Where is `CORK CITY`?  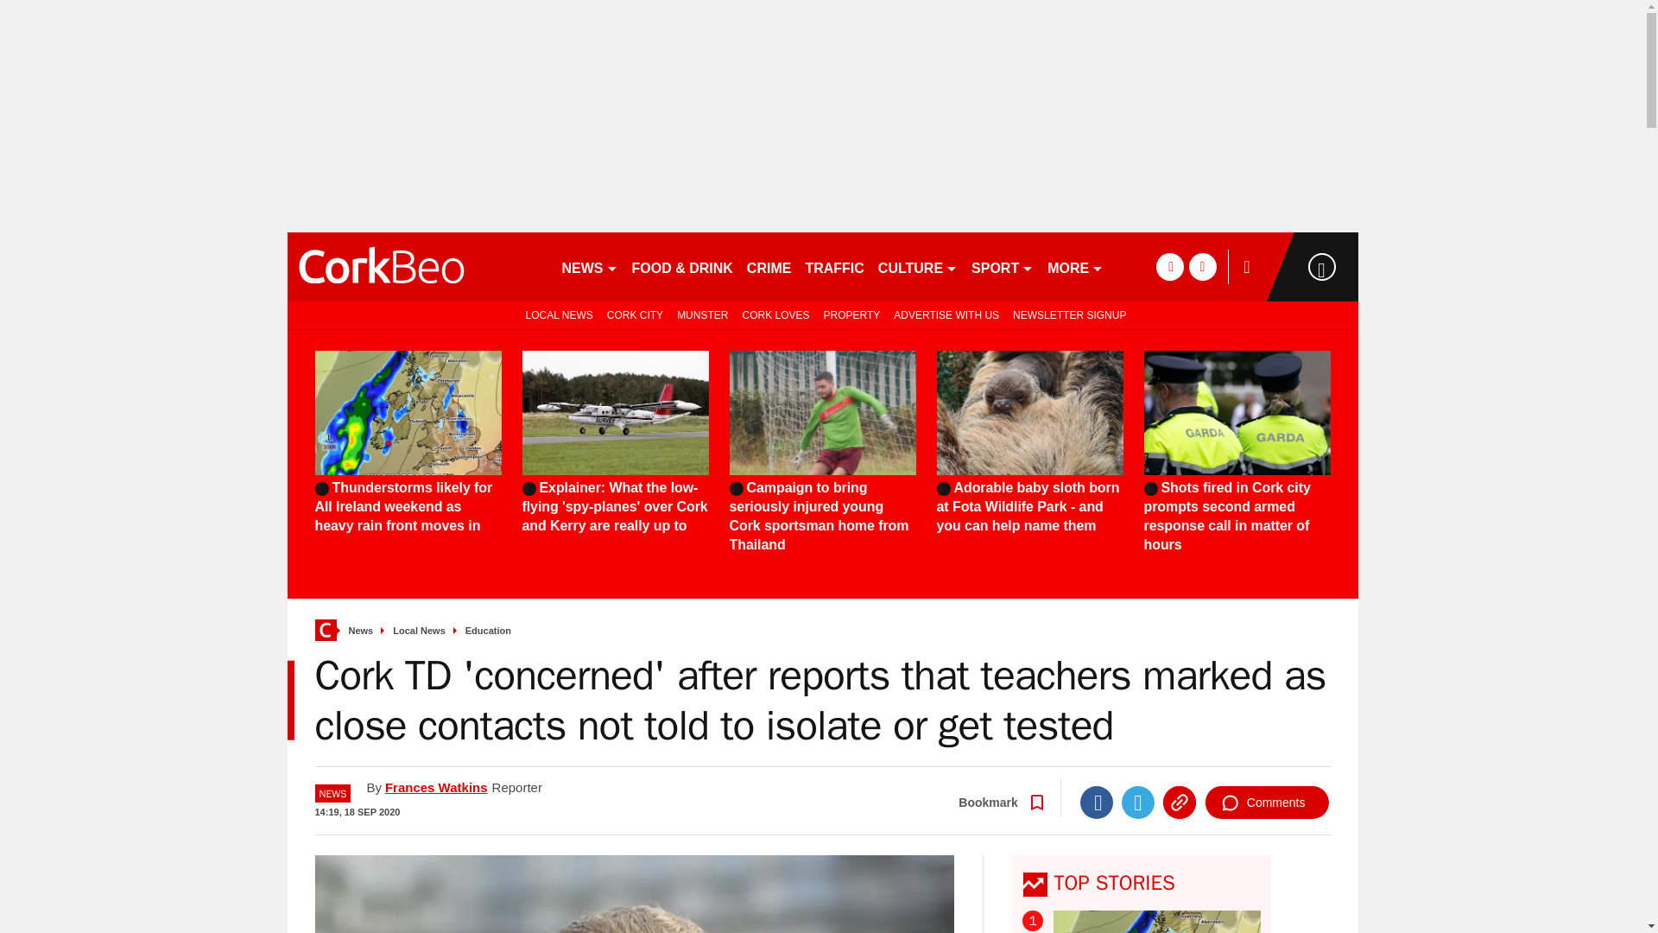 CORK CITY is located at coordinates (635, 314).